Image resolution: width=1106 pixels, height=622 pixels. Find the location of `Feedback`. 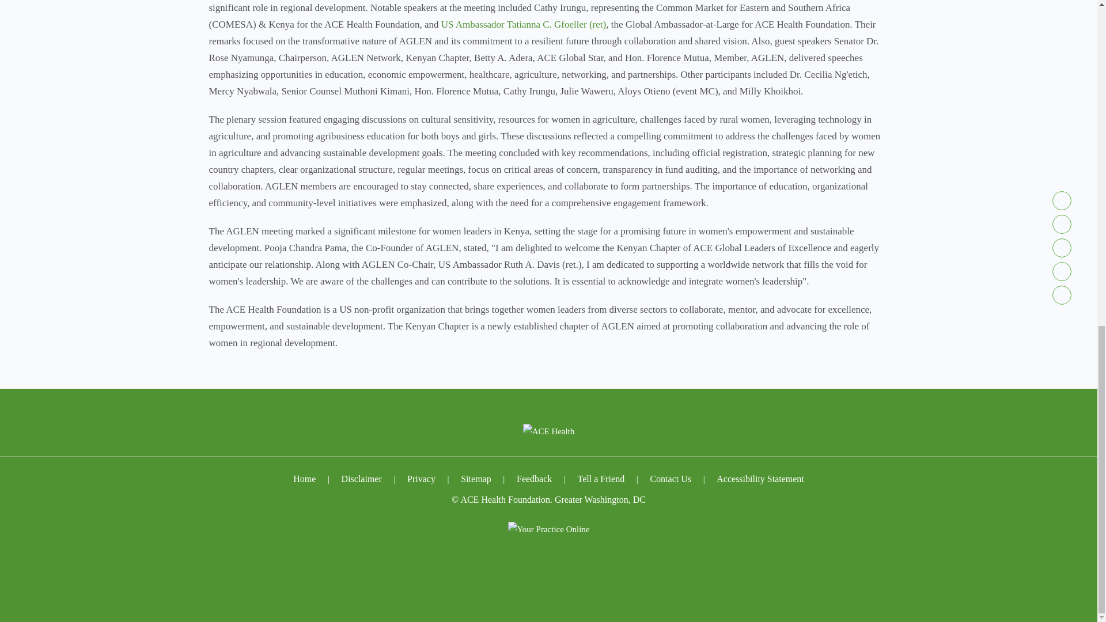

Feedback is located at coordinates (535, 479).